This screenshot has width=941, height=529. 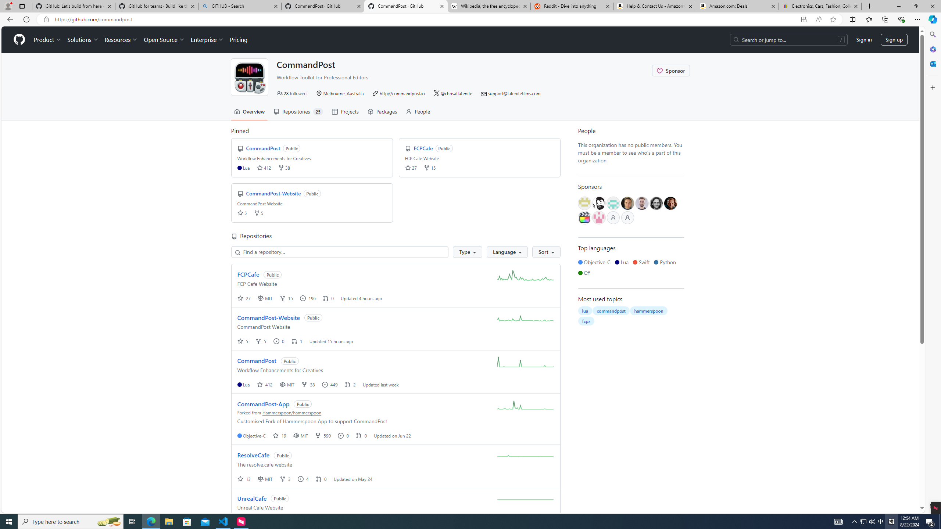 I want to click on Swift, so click(x=643, y=262).